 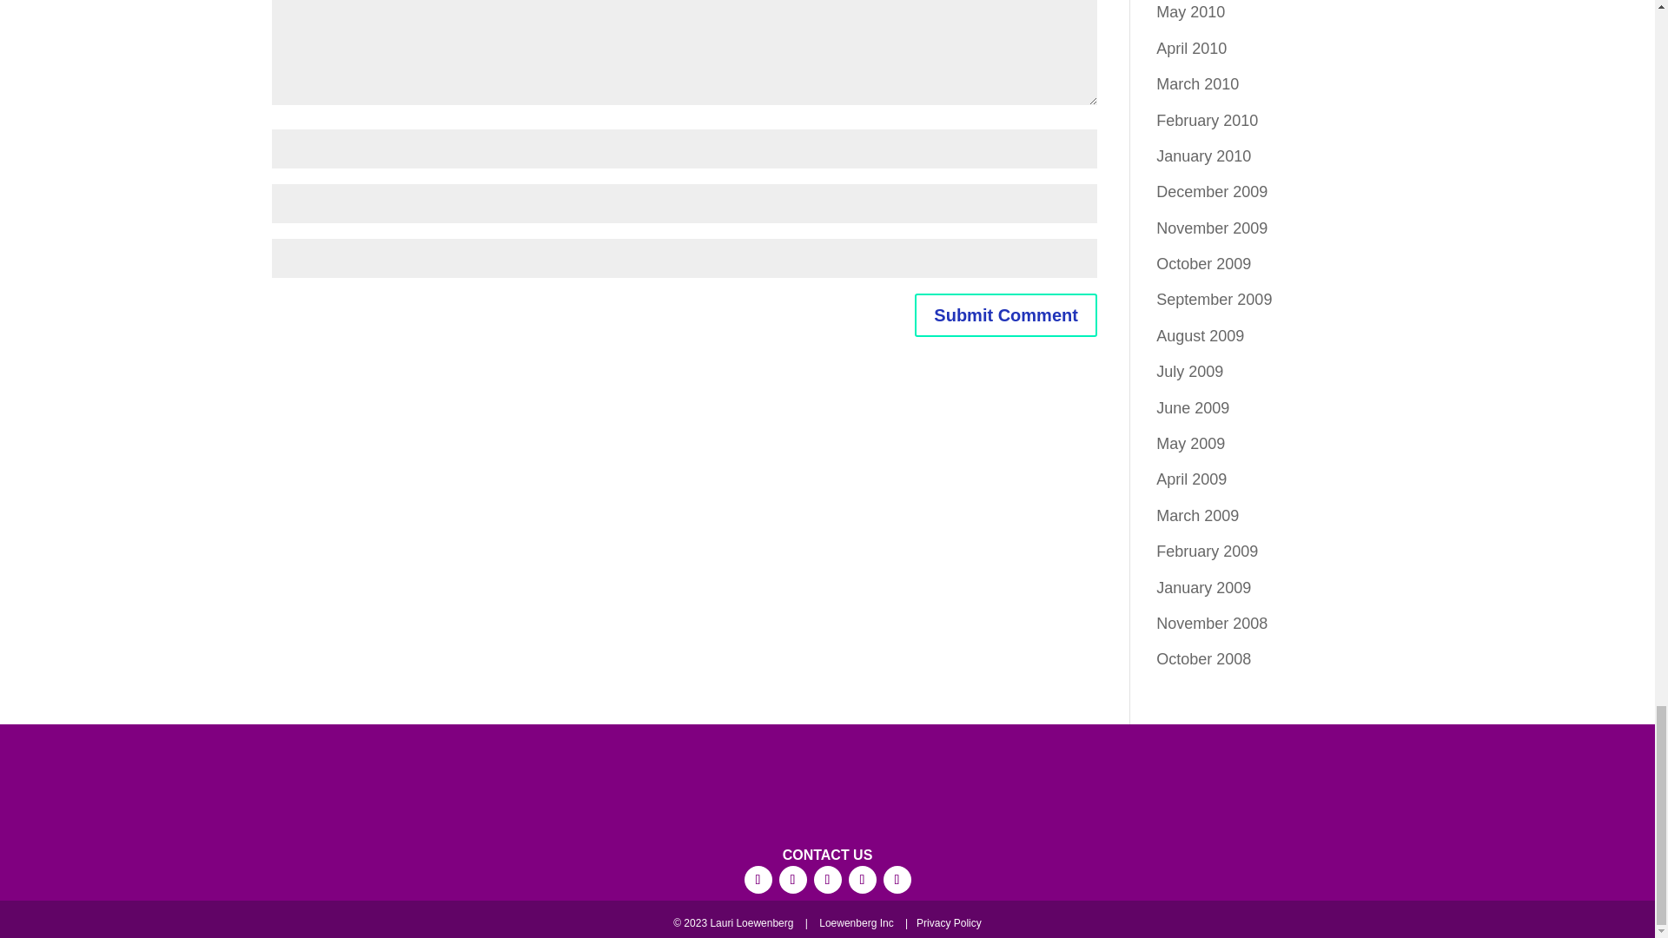 I want to click on Follow on Instagram, so click(x=792, y=879).